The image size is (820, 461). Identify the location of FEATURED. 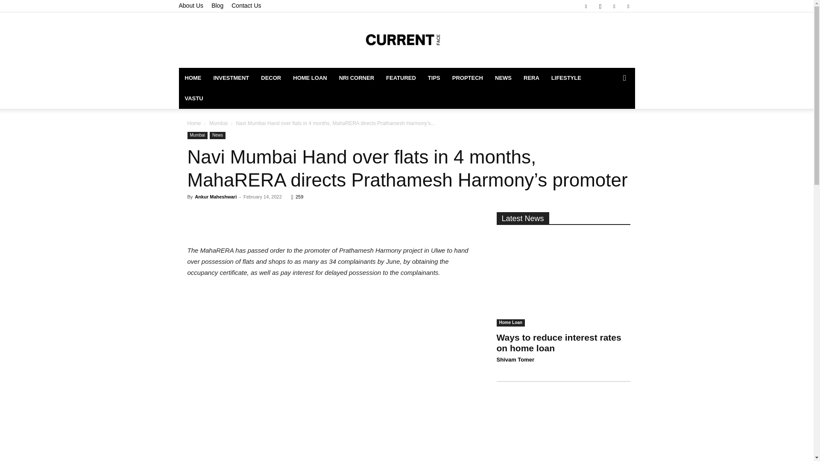
(401, 78).